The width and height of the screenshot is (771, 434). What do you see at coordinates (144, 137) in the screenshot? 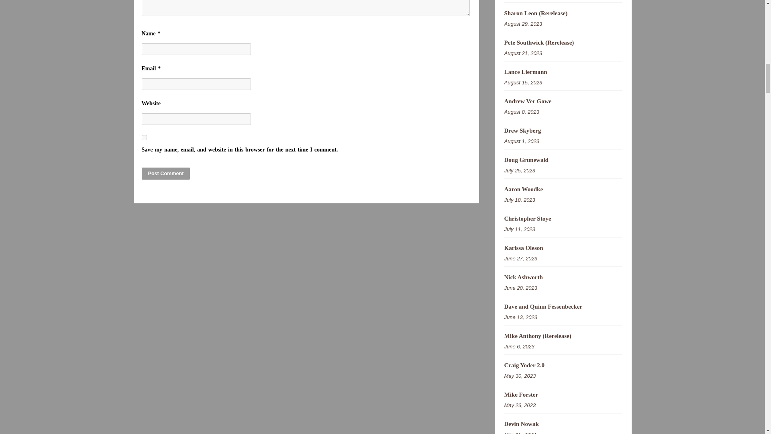
I see `yes` at bounding box center [144, 137].